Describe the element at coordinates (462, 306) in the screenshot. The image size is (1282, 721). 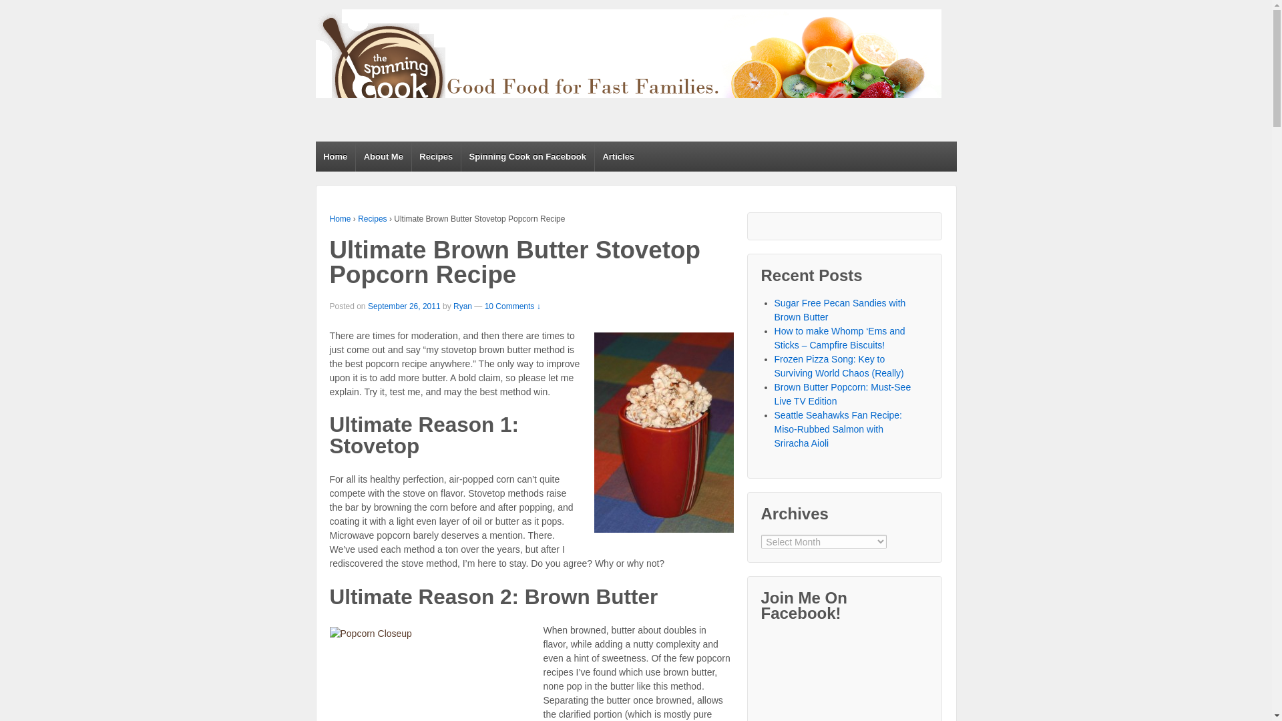
I see `Ryan` at that location.